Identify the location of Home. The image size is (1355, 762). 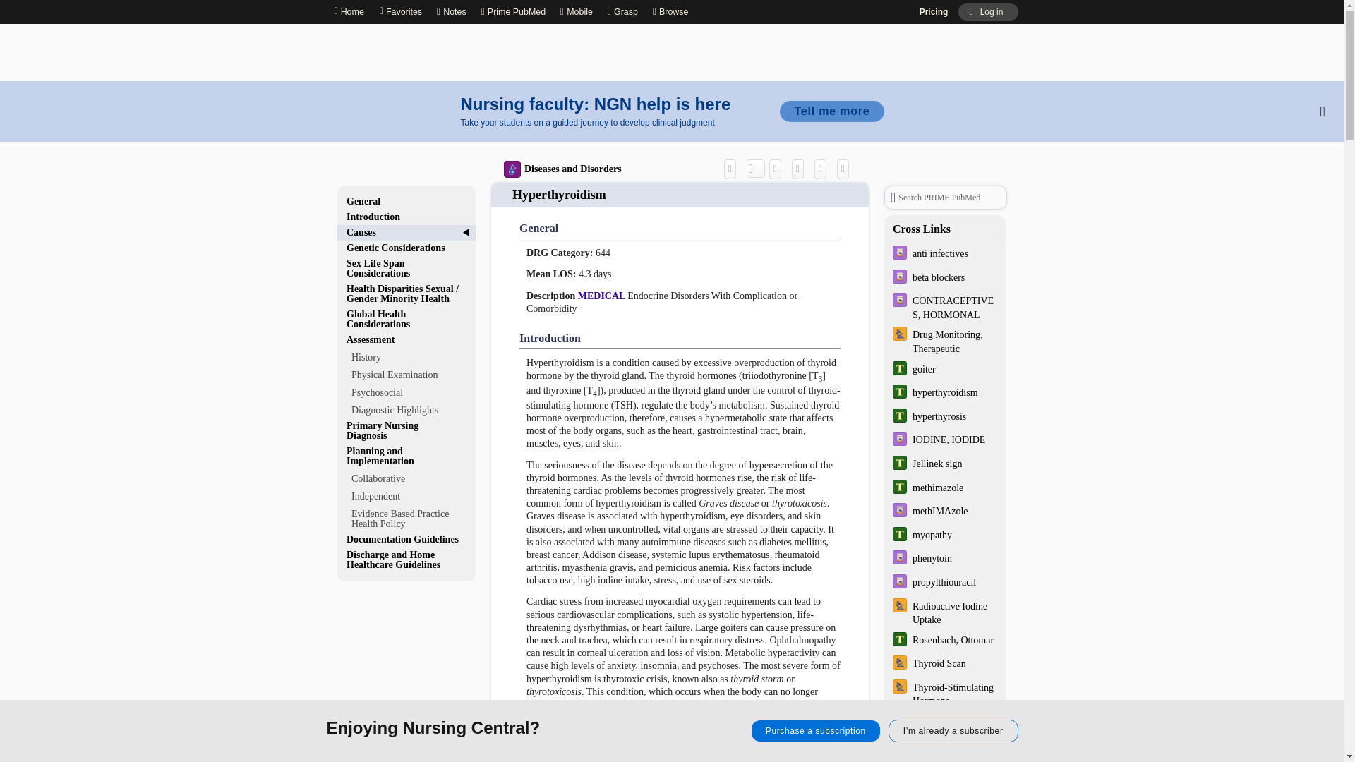
(348, 11).